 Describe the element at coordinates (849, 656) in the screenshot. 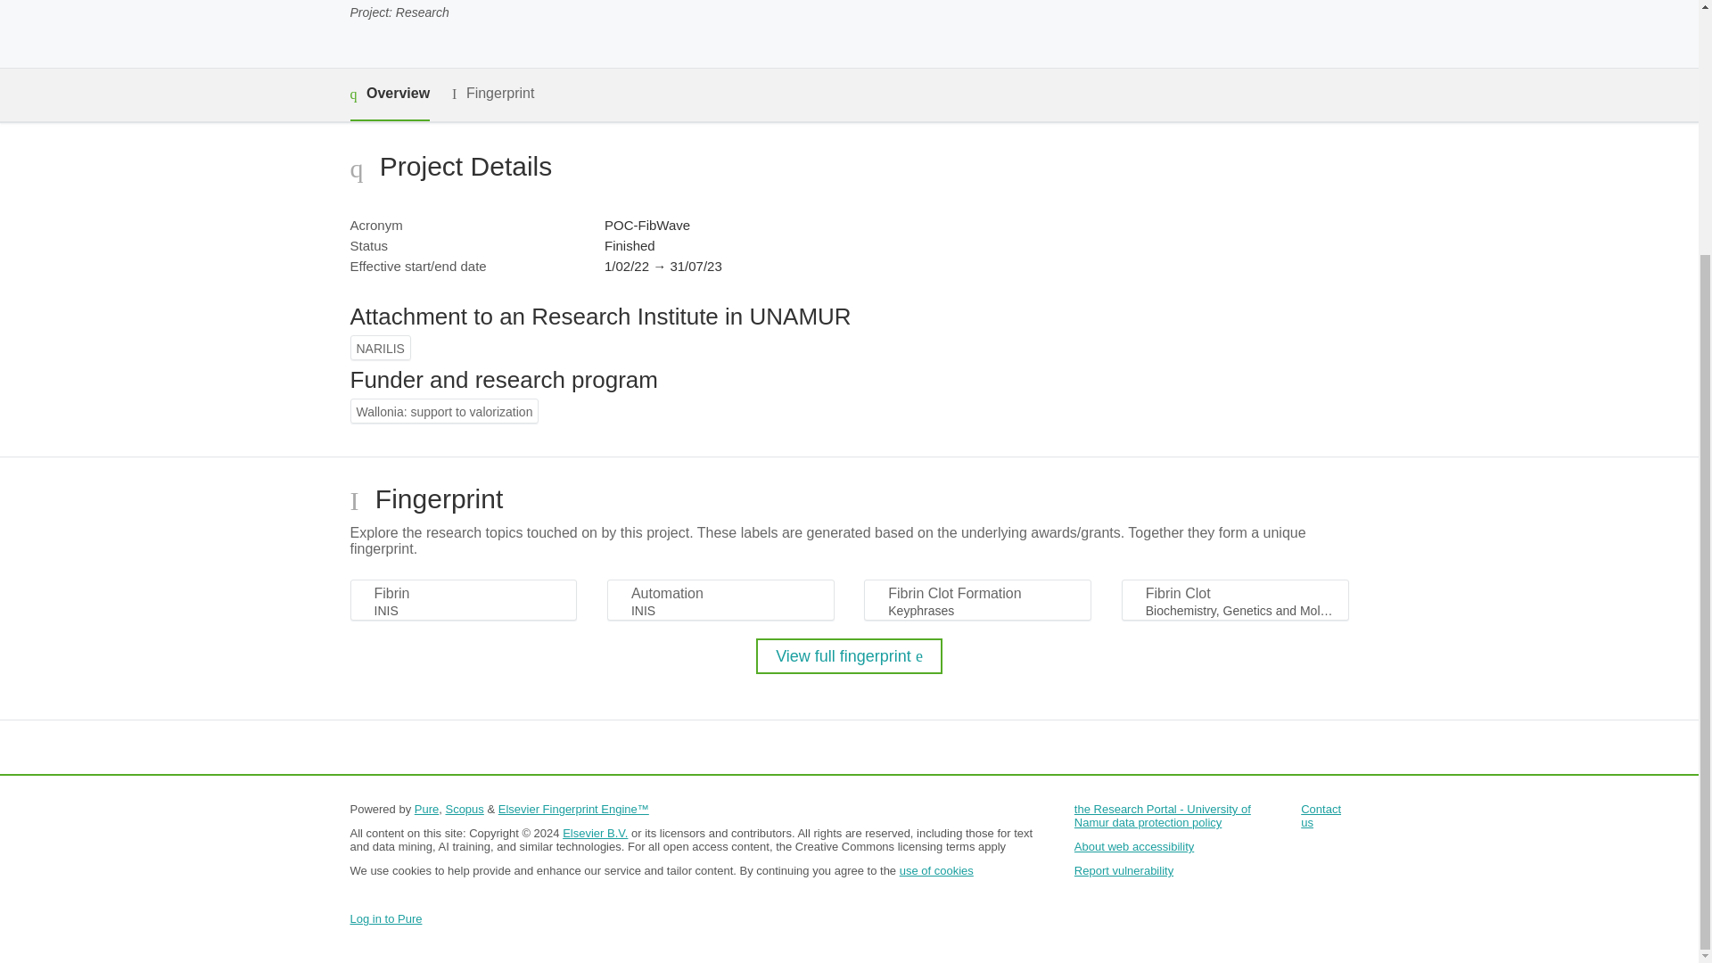

I see `View full fingerprint` at that location.